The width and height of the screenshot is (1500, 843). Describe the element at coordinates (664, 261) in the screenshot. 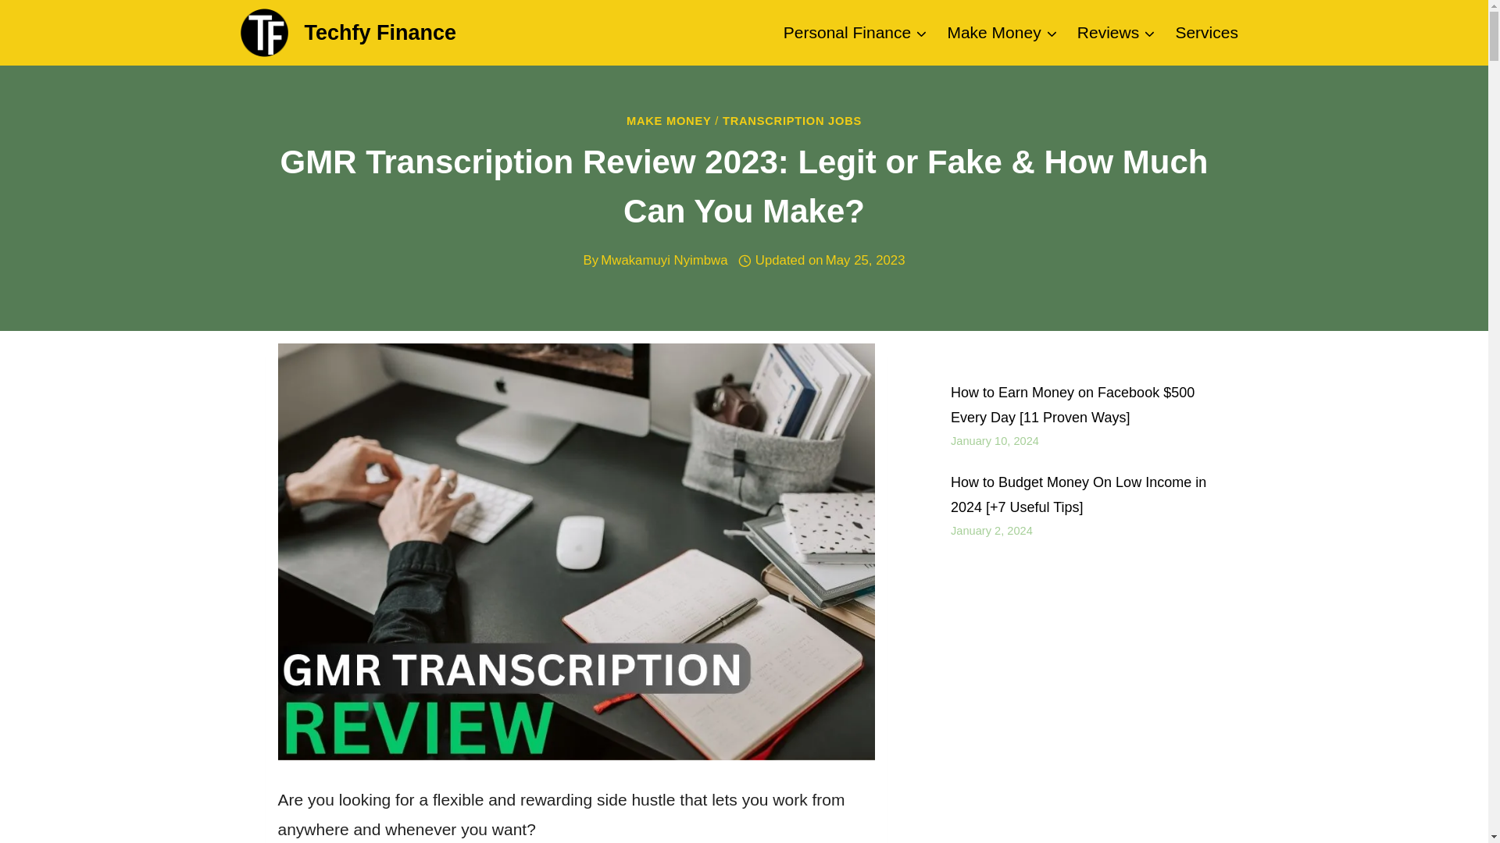

I see `Mwakamuyi Nyimbwa` at that location.